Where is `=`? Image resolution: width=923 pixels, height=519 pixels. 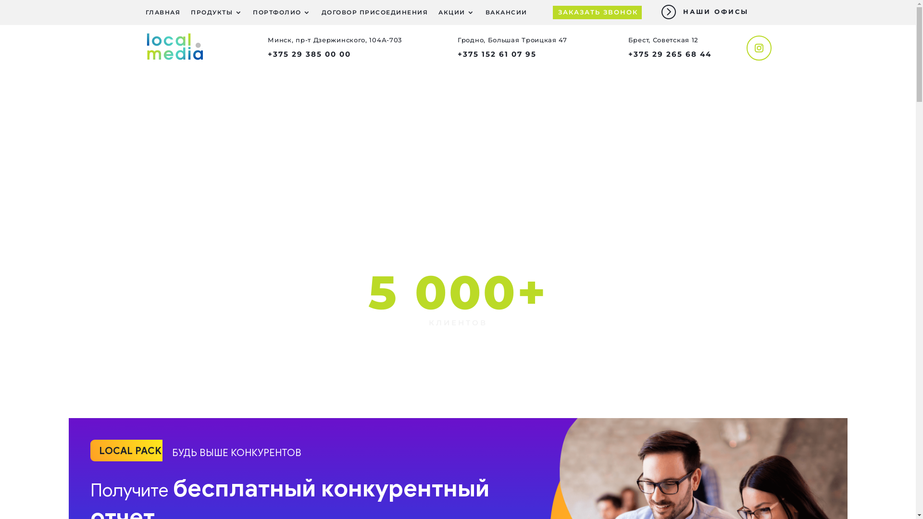
= is located at coordinates (668, 12).